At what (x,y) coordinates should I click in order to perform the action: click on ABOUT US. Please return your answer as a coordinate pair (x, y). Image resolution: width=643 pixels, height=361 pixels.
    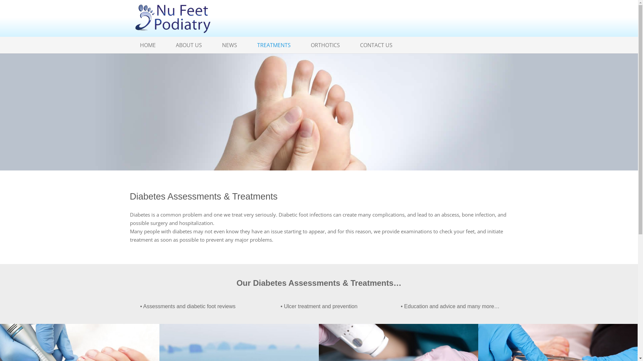
    Looking at the image, I should click on (188, 45).